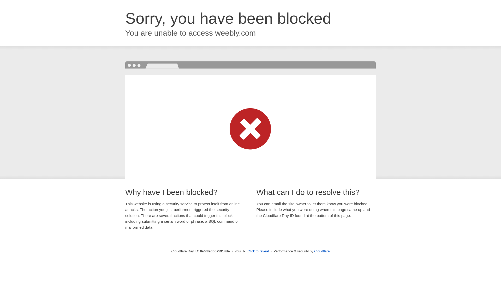 This screenshot has width=501, height=281. What do you see at coordinates (258, 251) in the screenshot?
I see `Click to reveal` at bounding box center [258, 251].